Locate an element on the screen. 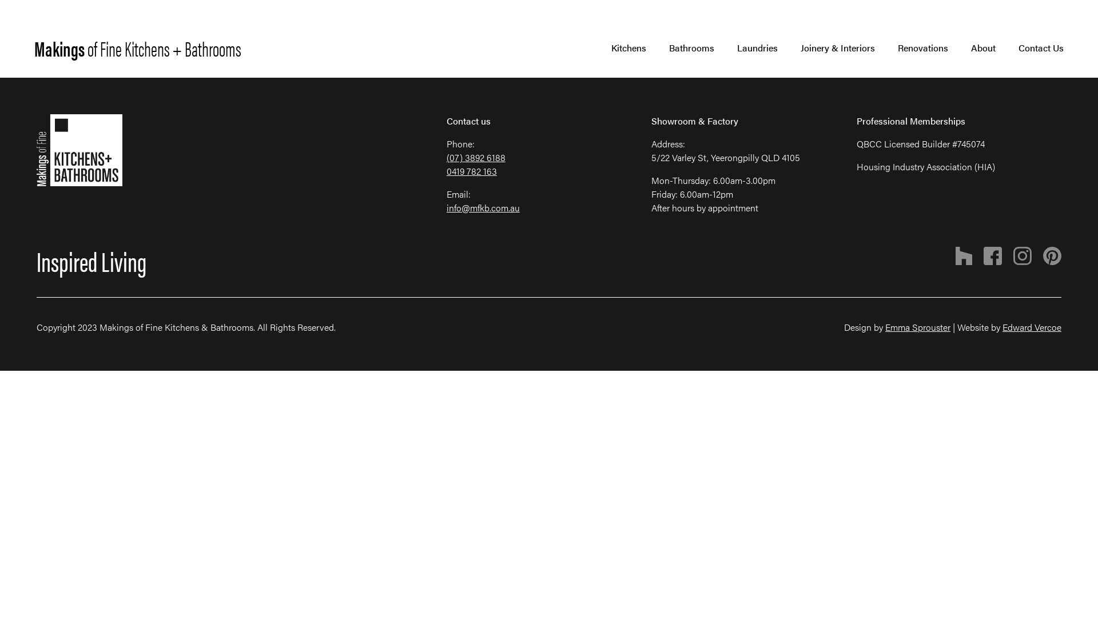 The height and width of the screenshot is (617, 1098). 0419 782 163 is located at coordinates (472, 171).